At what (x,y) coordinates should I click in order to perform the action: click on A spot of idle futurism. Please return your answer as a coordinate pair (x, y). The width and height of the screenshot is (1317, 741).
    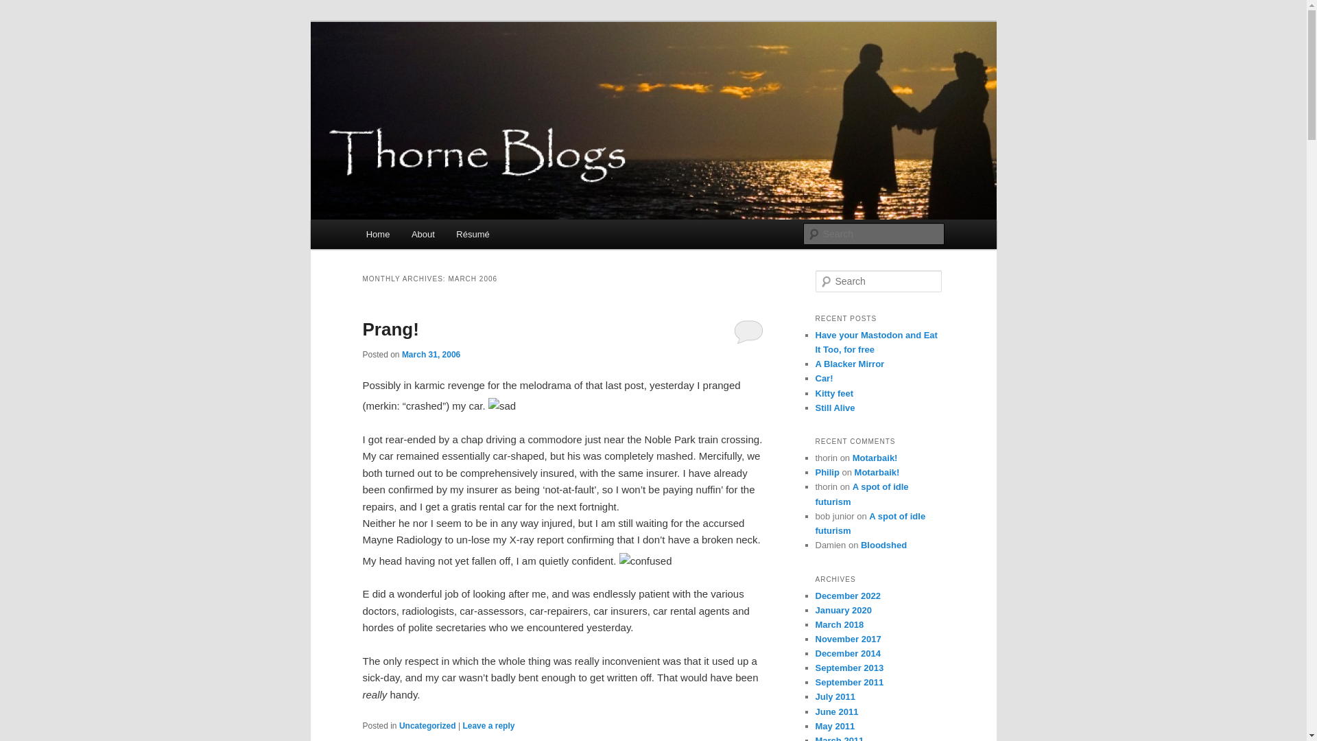
    Looking at the image, I should click on (870, 524).